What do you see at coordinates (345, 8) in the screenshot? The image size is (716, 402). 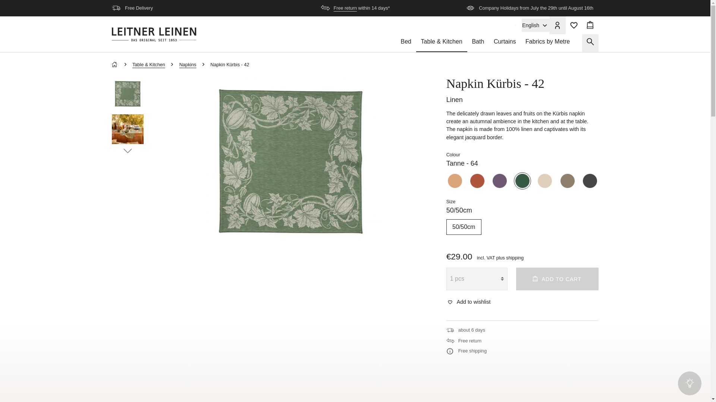 I see `Free return` at bounding box center [345, 8].